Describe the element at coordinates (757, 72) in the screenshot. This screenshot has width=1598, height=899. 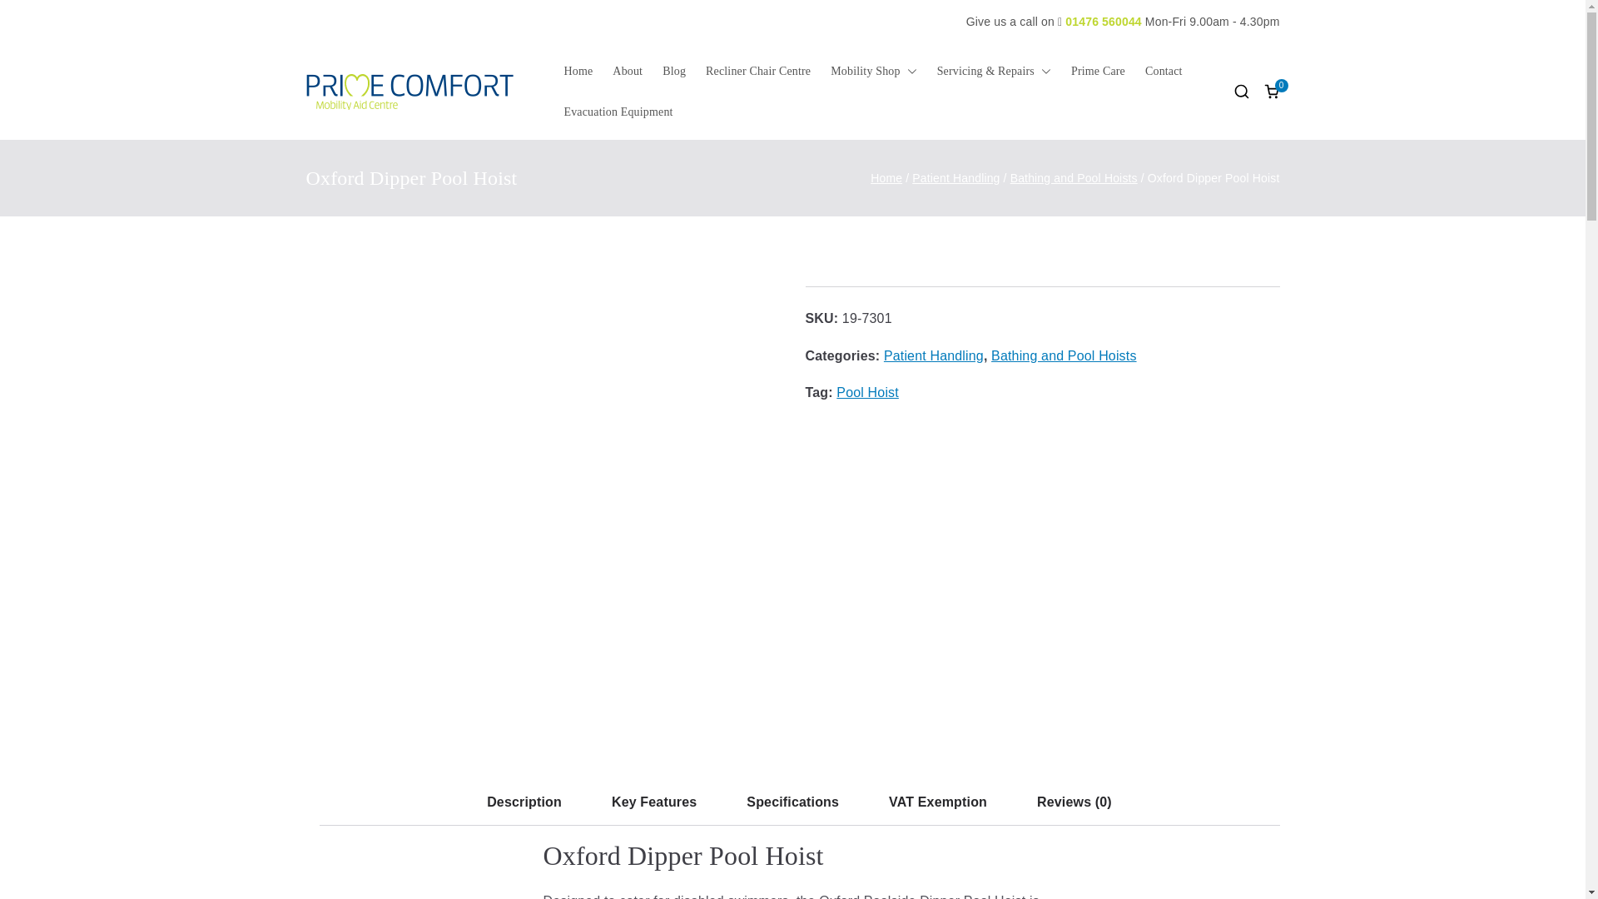
I see `Recliner Chair Centre` at that location.